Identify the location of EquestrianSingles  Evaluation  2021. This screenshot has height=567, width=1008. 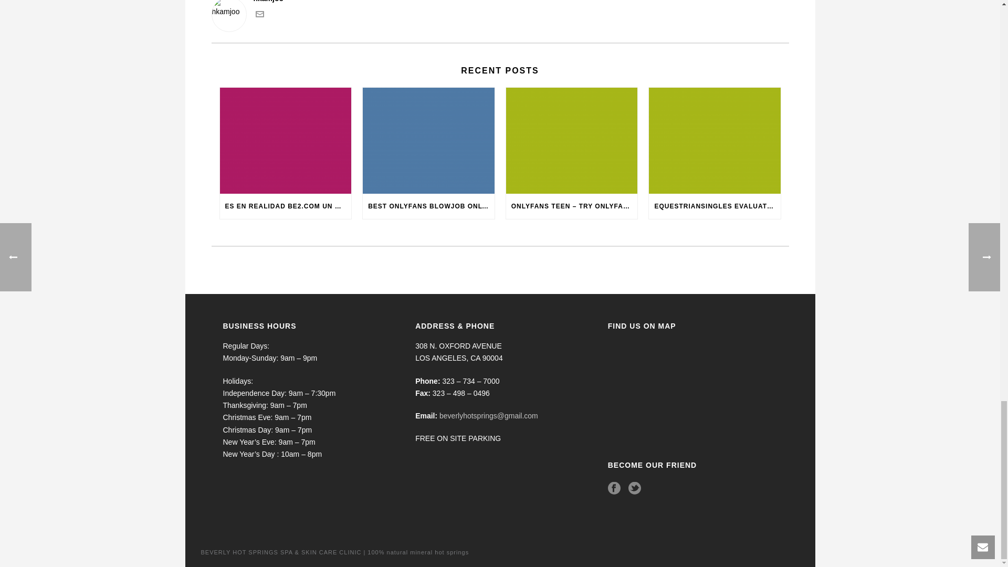
(715, 141).